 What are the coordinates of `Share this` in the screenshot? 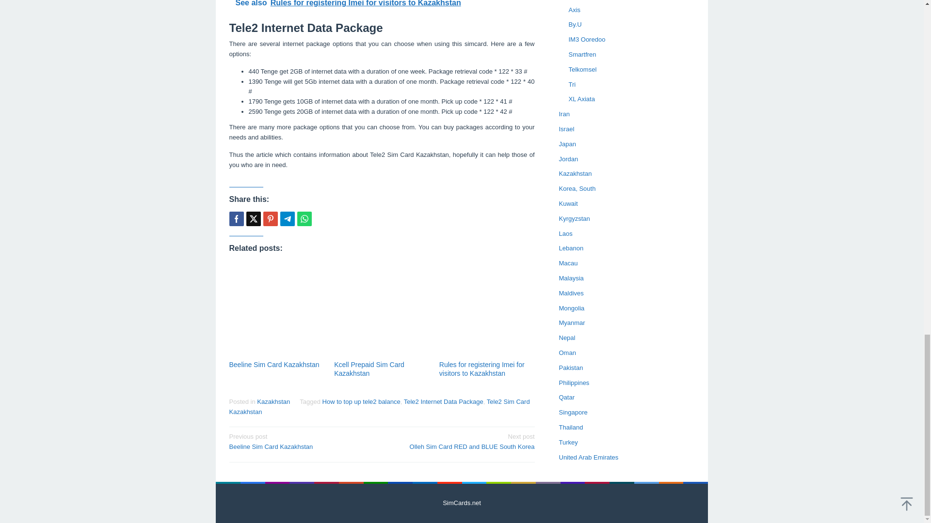 It's located at (236, 219).